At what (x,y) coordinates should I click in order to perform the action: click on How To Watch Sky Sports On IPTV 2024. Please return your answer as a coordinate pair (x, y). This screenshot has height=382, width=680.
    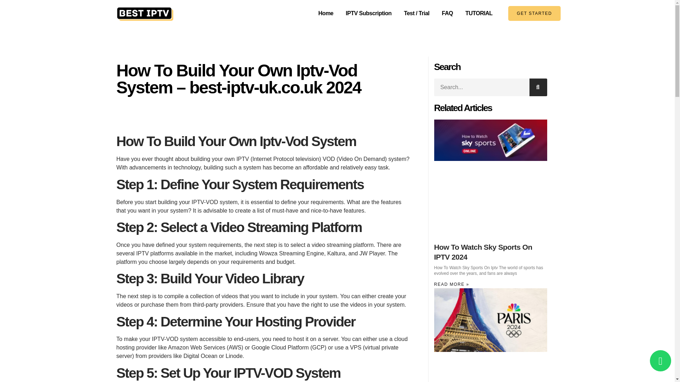
    Looking at the image, I should click on (483, 251).